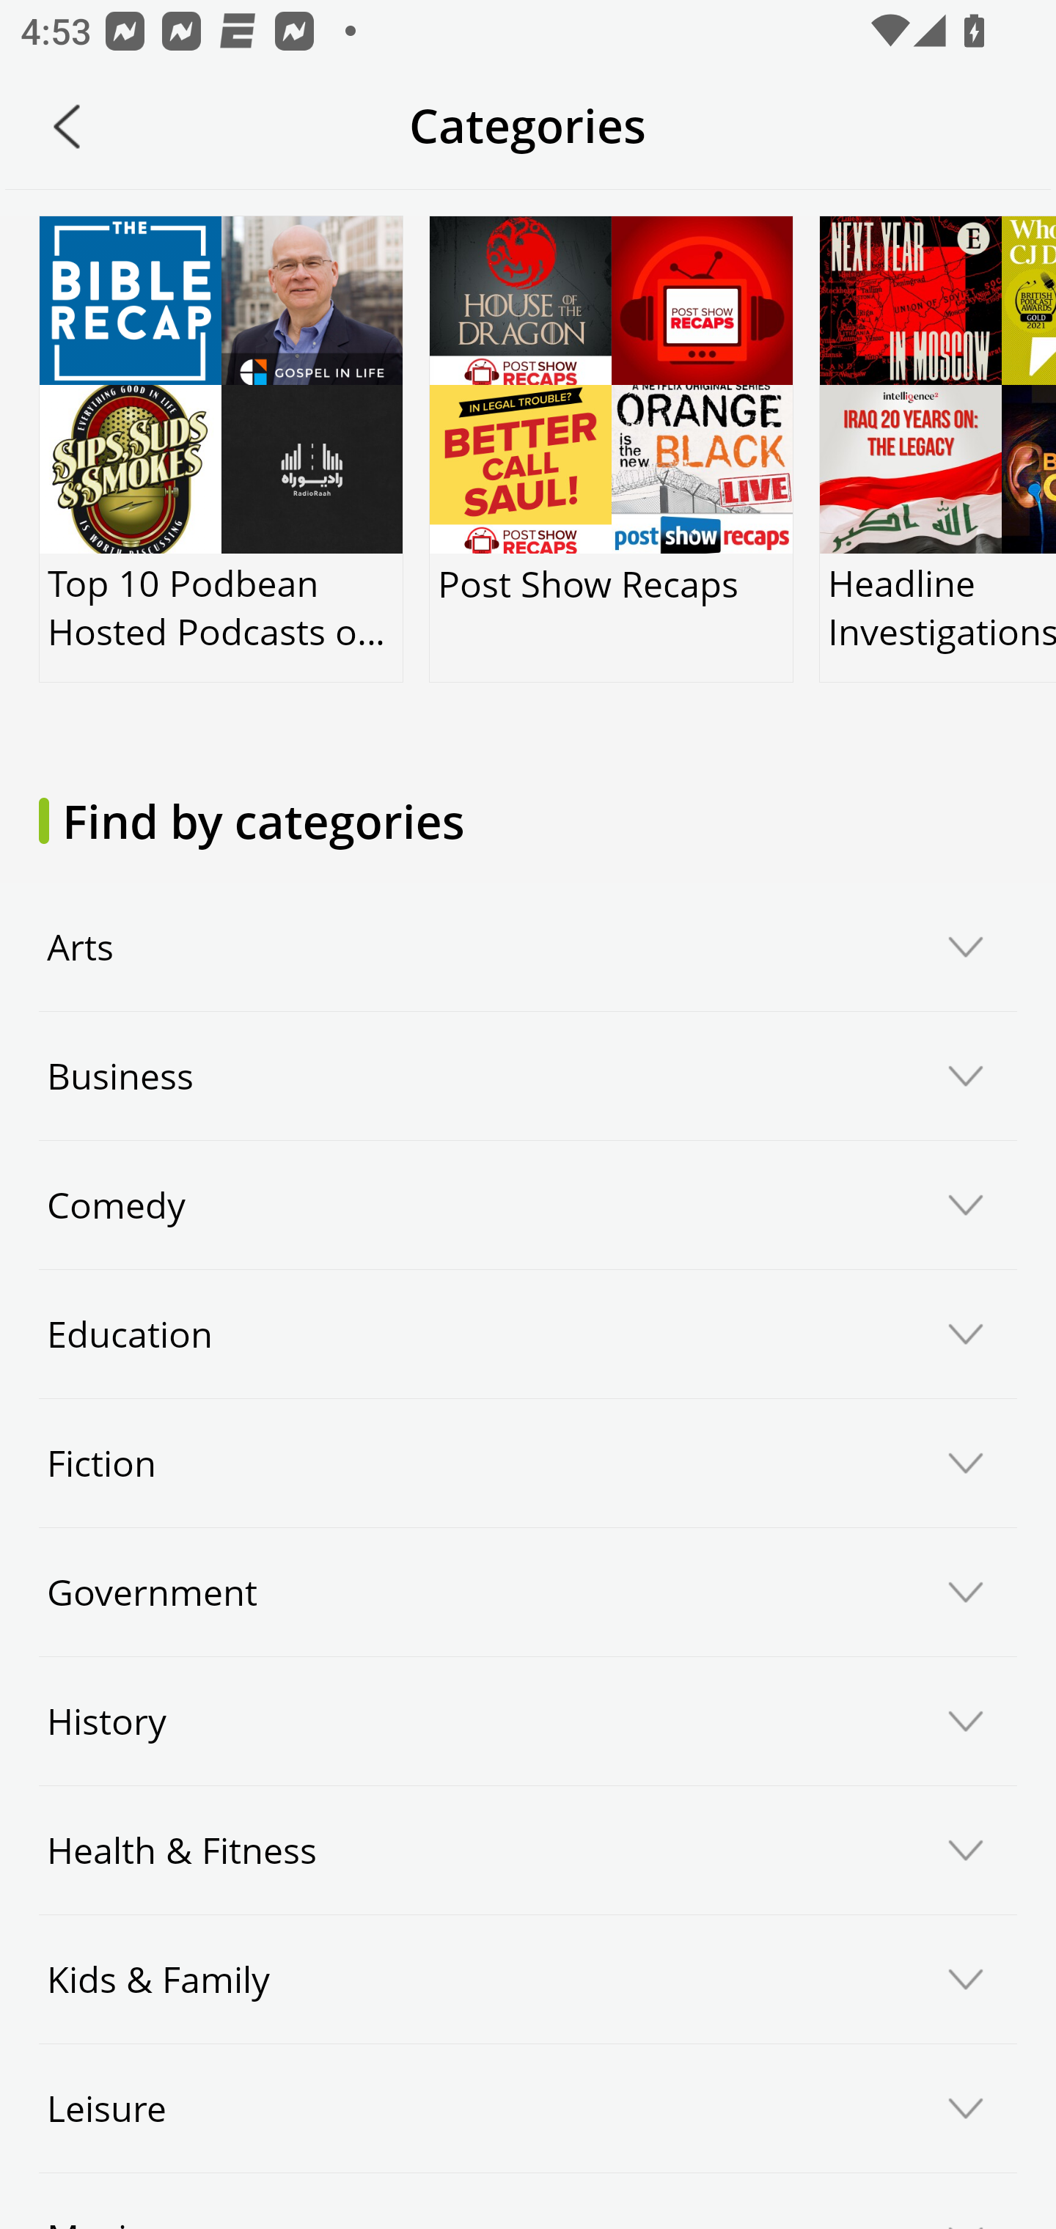 The width and height of the screenshot is (1056, 2229). I want to click on Health & Fitness, so click(528, 1850).